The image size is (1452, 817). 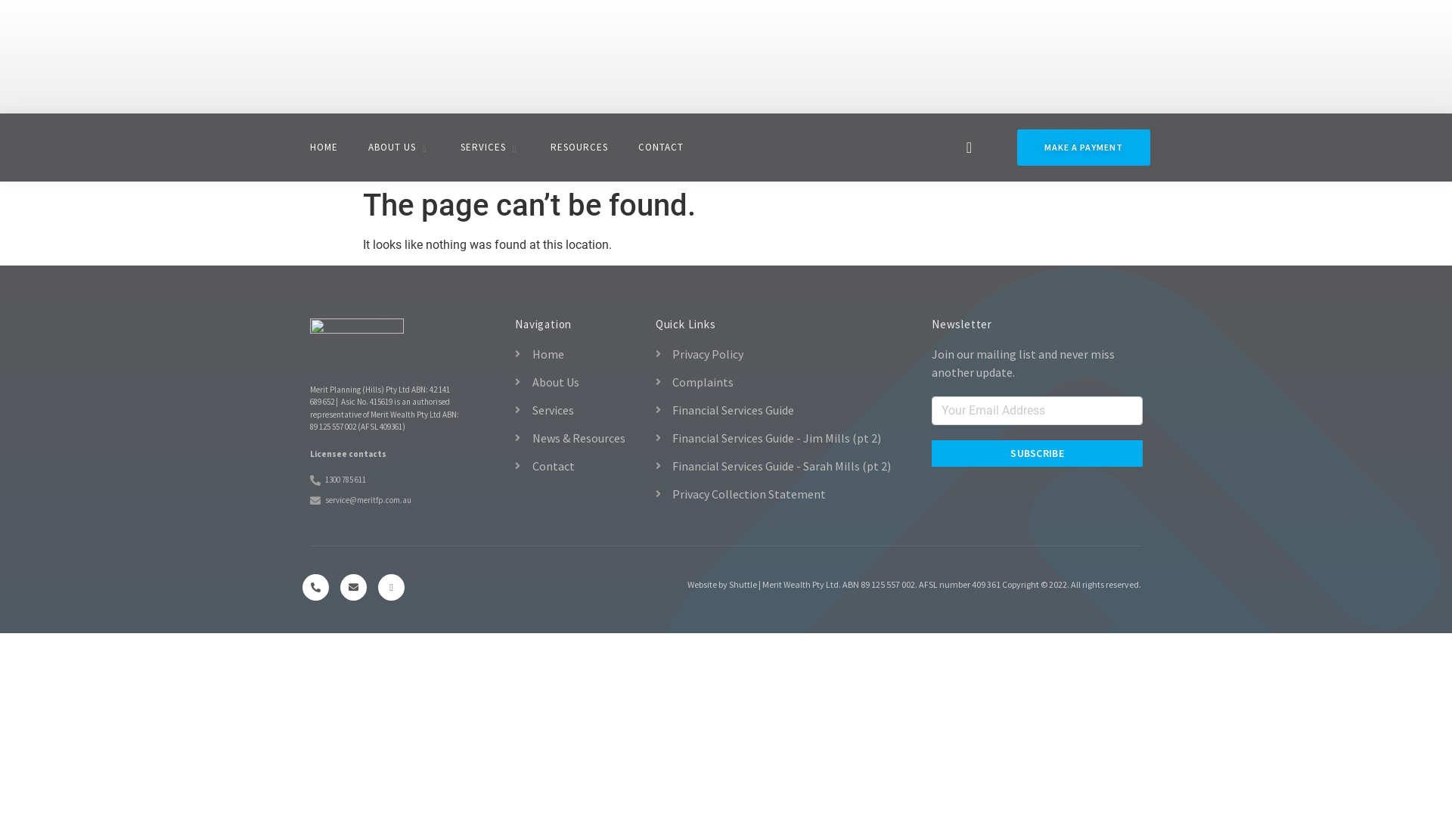 What do you see at coordinates (774, 382) in the screenshot?
I see `Complaints` at bounding box center [774, 382].